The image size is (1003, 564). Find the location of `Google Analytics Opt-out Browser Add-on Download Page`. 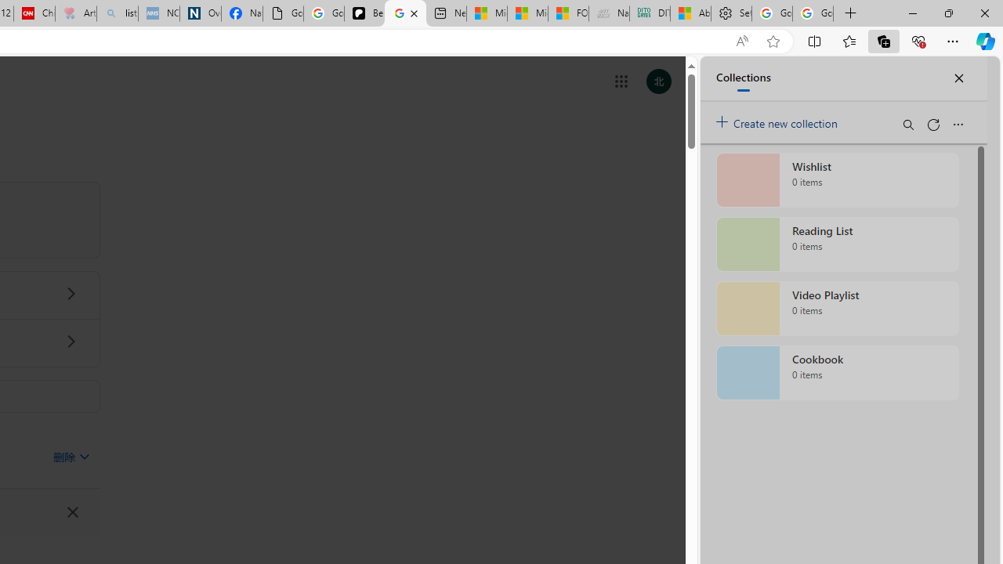

Google Analytics Opt-out Browser Add-on Download Page is located at coordinates (282, 14).